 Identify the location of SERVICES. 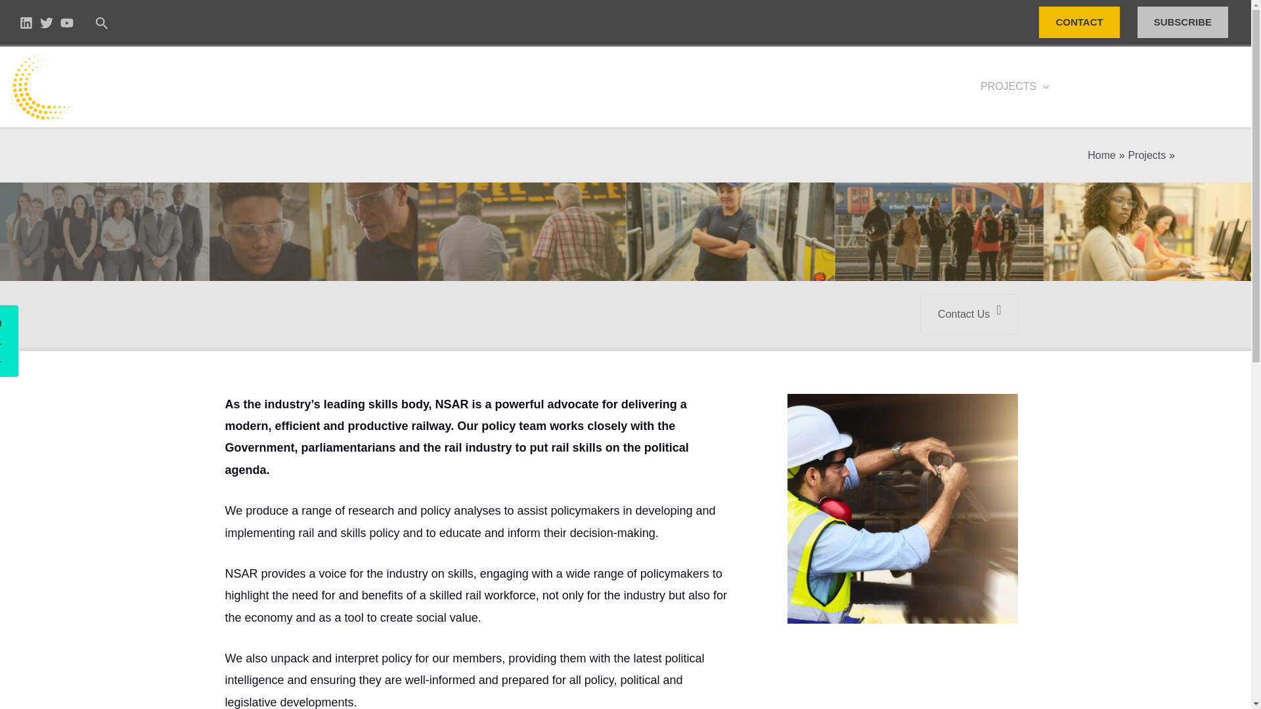
(822, 86).